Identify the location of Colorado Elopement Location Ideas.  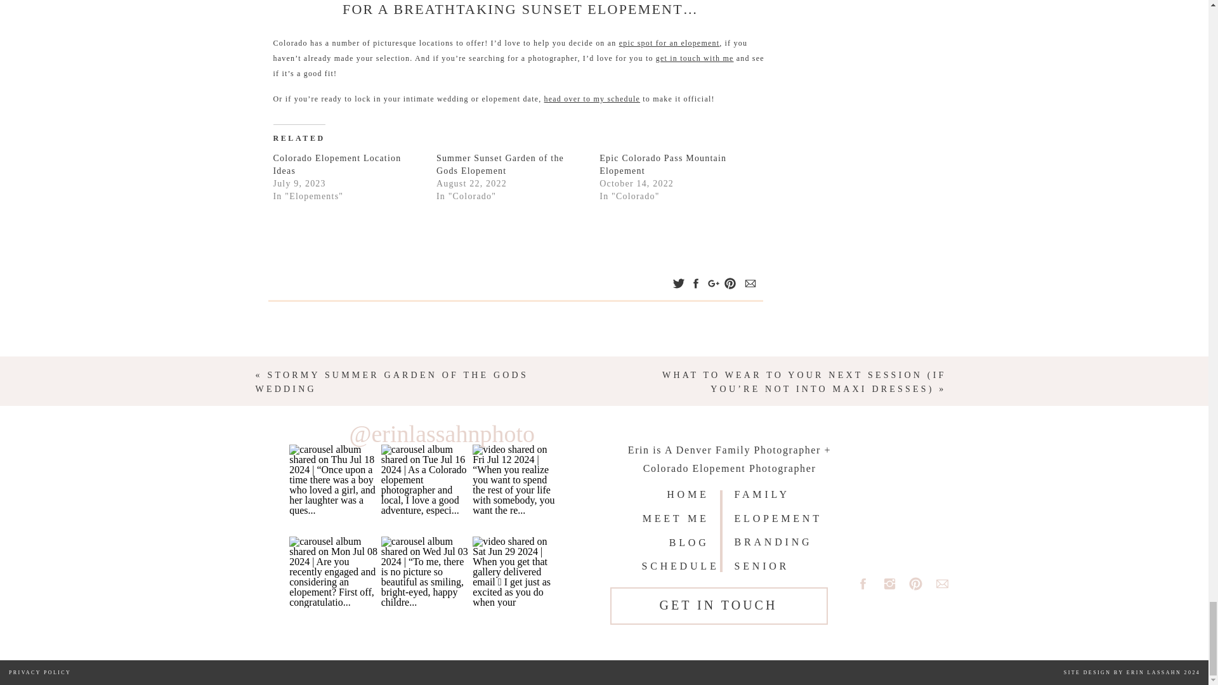
(336, 164).